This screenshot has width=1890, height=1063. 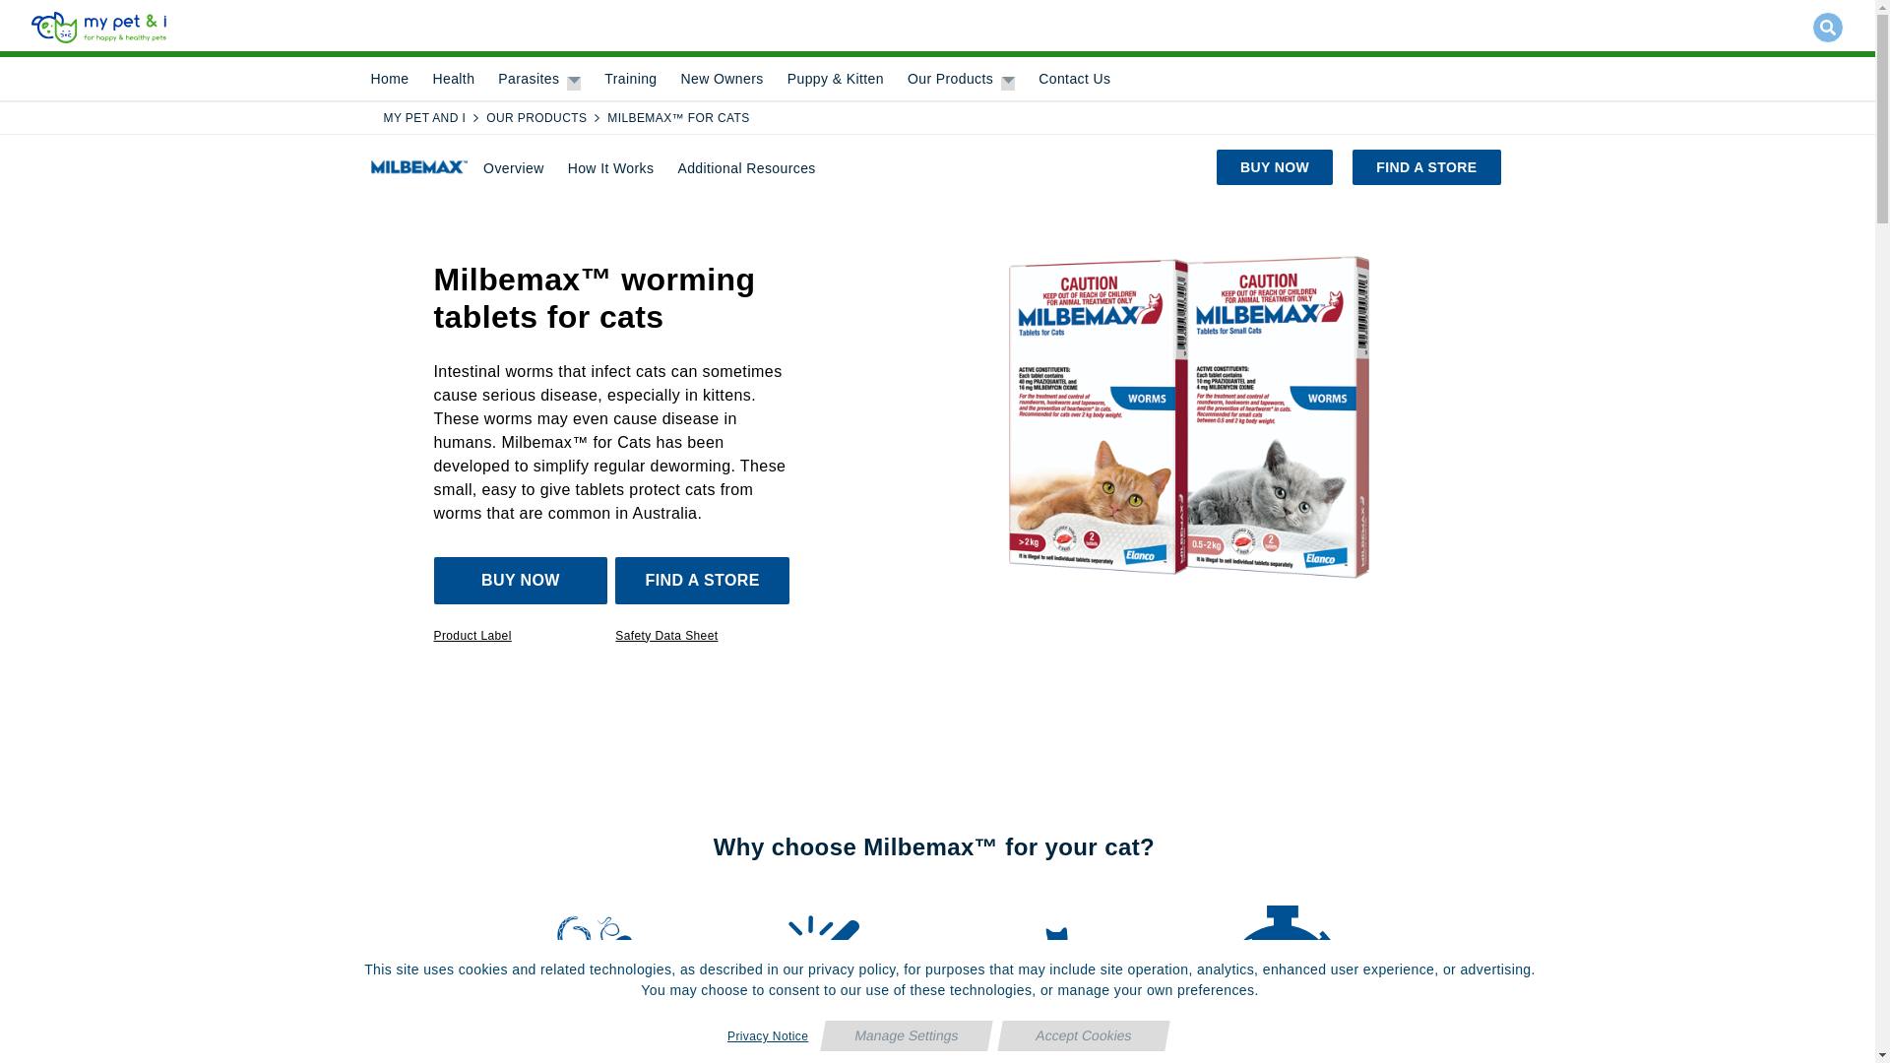 What do you see at coordinates (453, 79) in the screenshot?
I see `Health` at bounding box center [453, 79].